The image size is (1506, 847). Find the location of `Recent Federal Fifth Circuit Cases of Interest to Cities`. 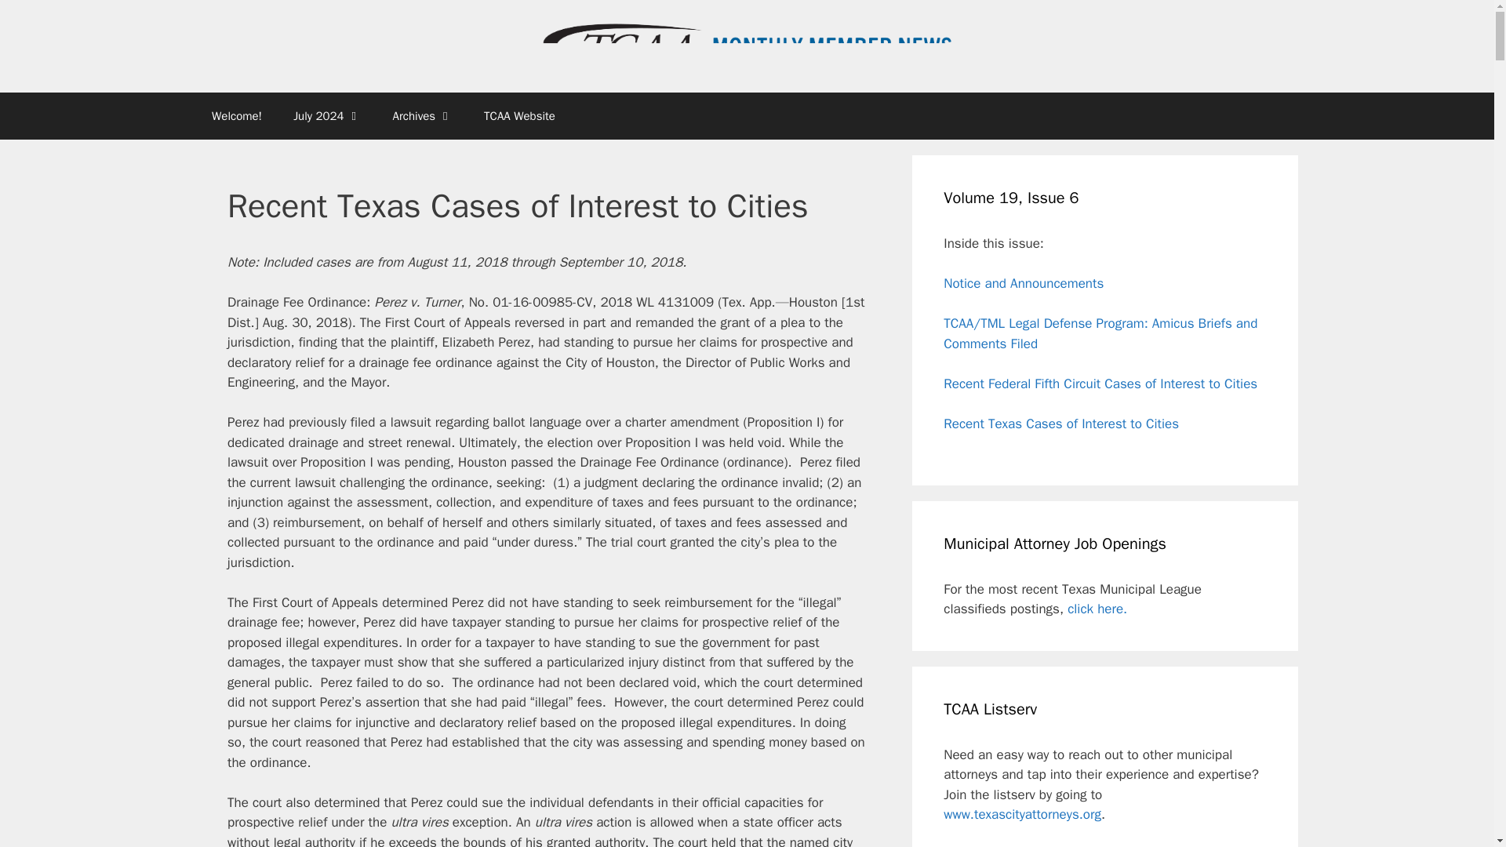

Recent Federal Fifth Circuit Cases of Interest to Cities is located at coordinates (1100, 384).